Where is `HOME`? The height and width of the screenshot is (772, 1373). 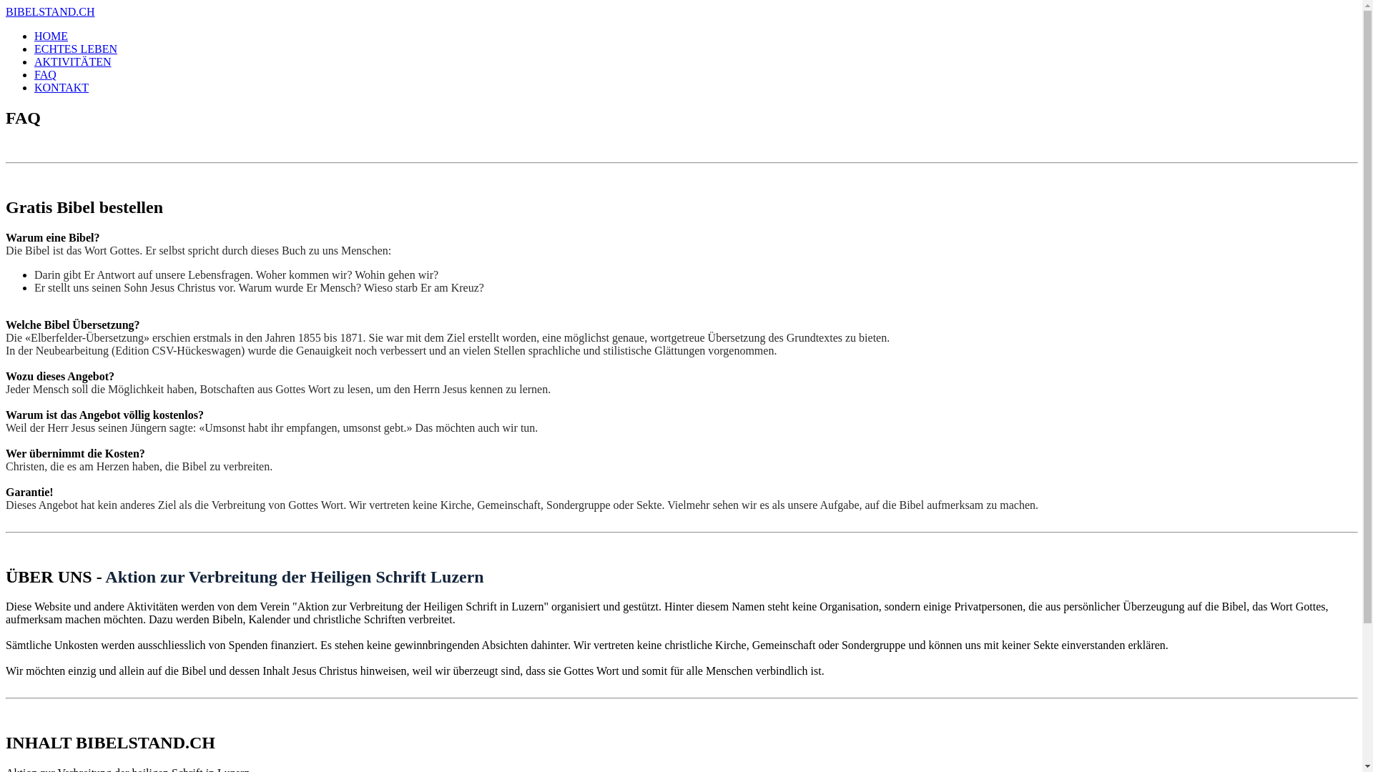 HOME is located at coordinates (51, 36).